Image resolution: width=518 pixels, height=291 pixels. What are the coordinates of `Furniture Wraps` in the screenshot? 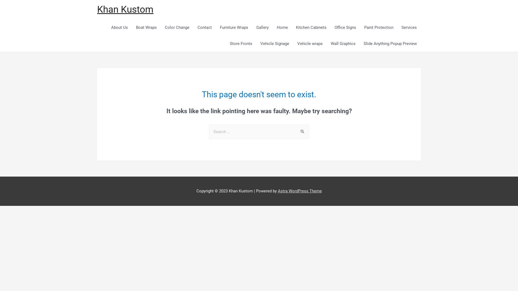 It's located at (234, 27).